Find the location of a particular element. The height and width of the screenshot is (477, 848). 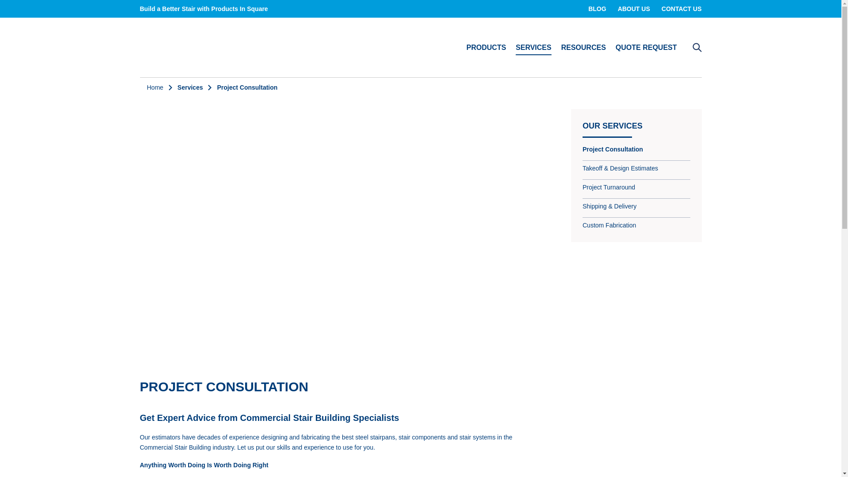

CONTACT US is located at coordinates (681, 8).